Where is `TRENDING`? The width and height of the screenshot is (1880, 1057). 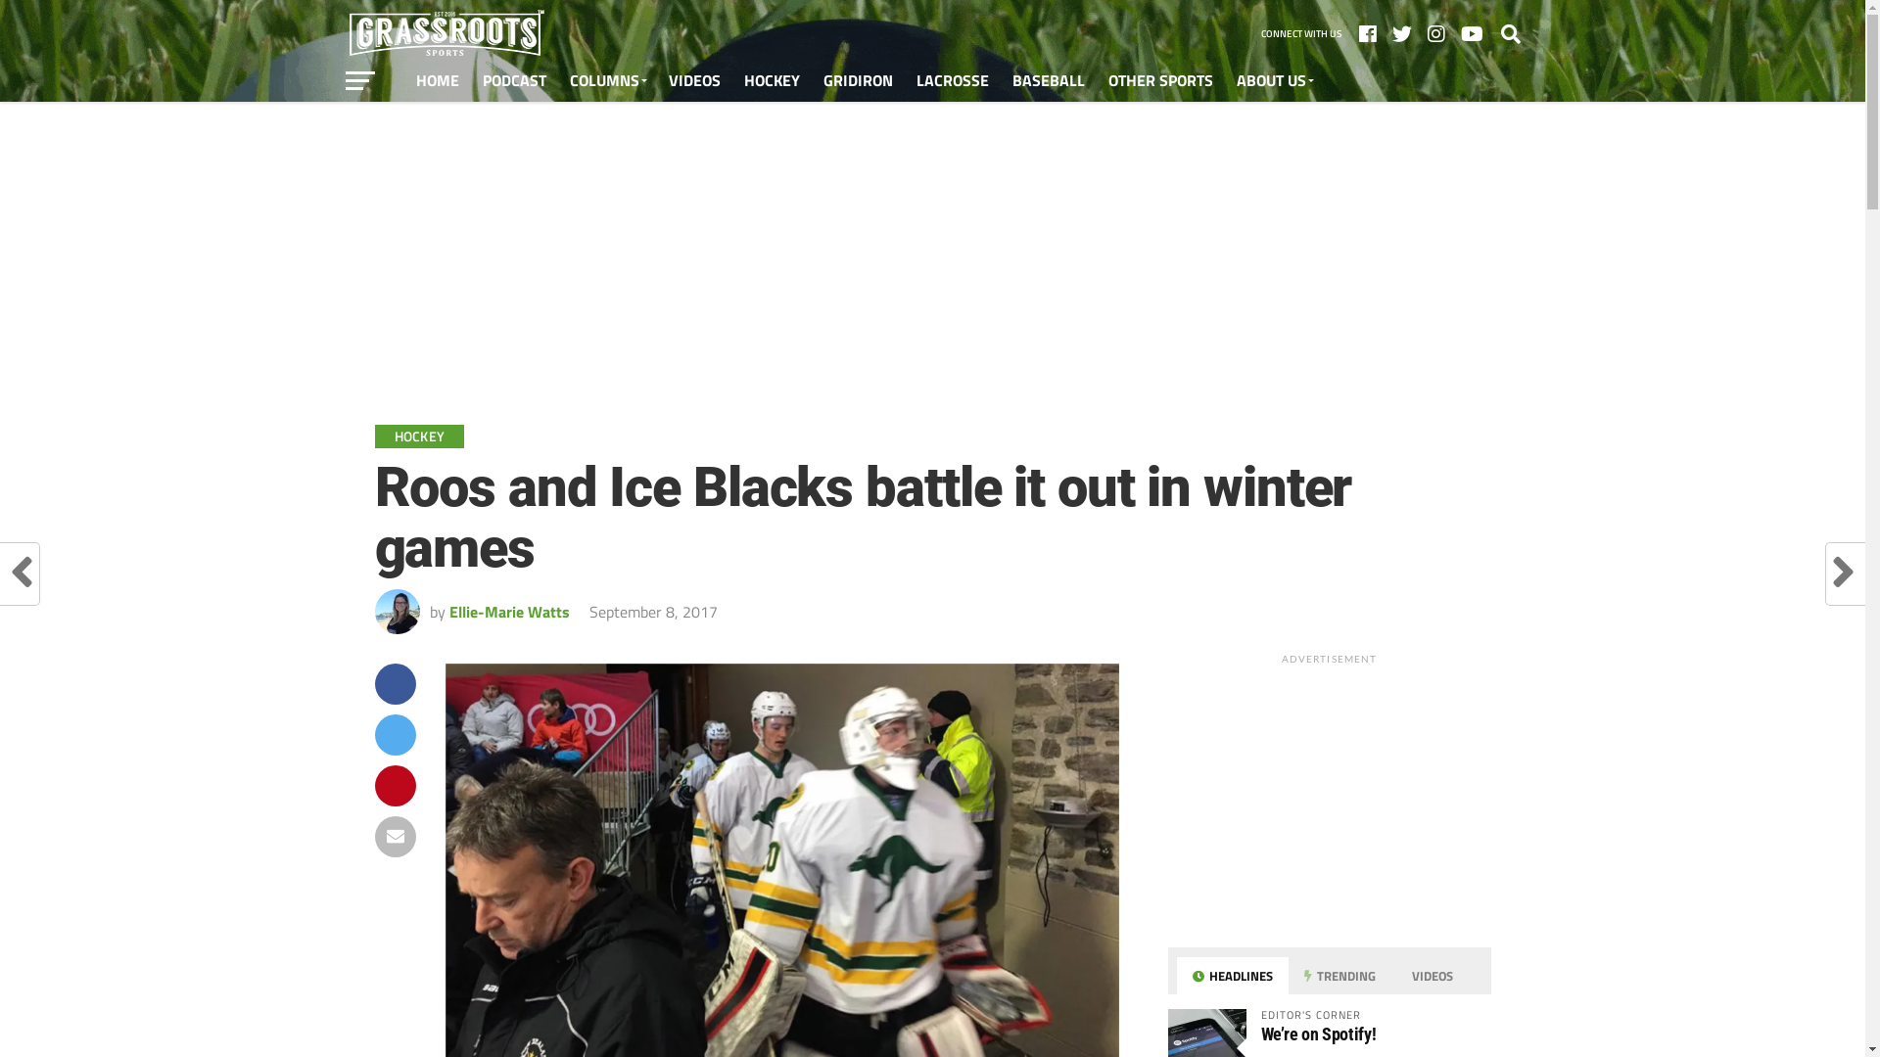 TRENDING is located at coordinates (1339, 976).